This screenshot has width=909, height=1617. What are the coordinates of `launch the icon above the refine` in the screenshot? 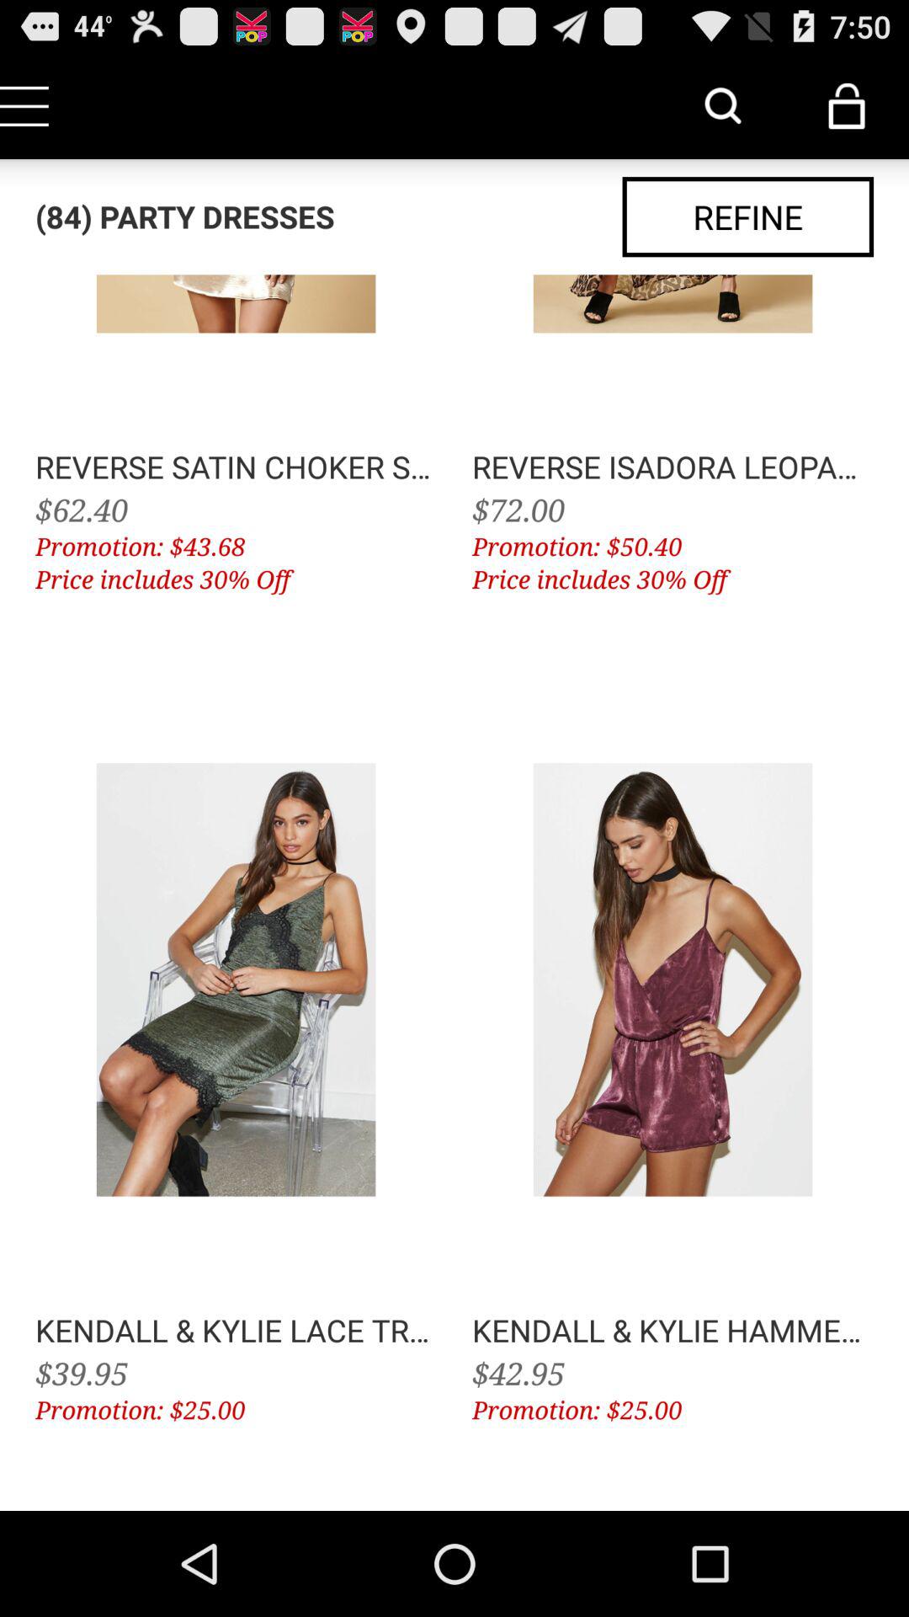 It's located at (723, 106).